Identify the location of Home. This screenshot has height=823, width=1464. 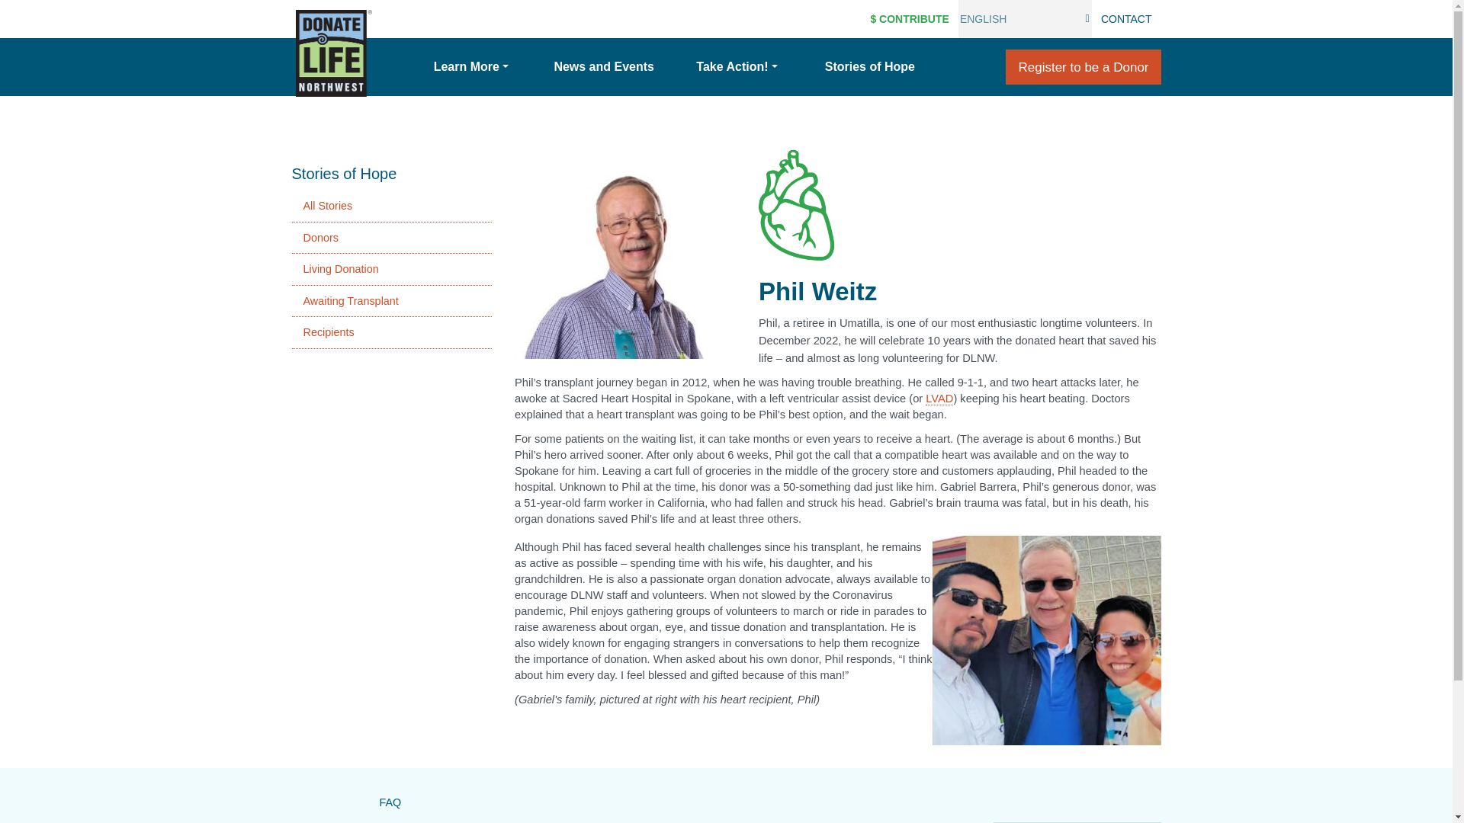
(333, 53).